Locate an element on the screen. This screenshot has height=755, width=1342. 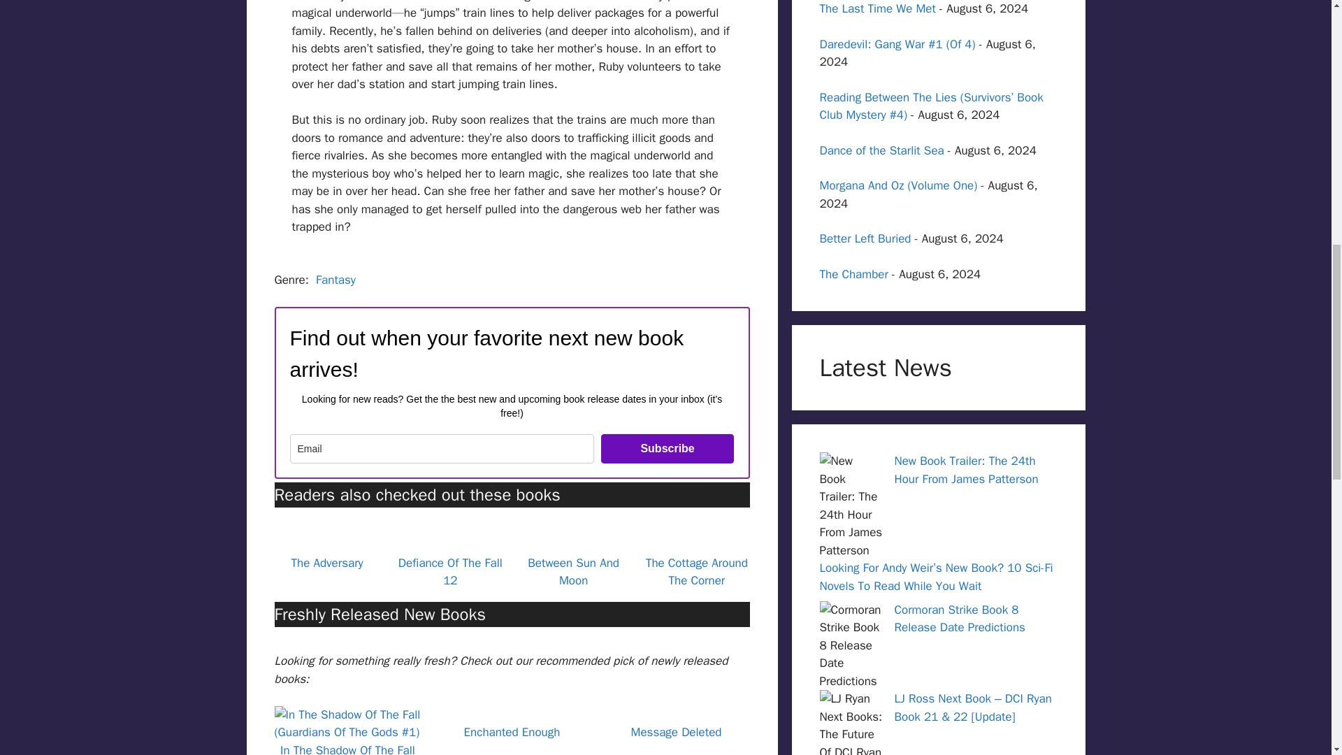
The Adversary is located at coordinates (326, 562).